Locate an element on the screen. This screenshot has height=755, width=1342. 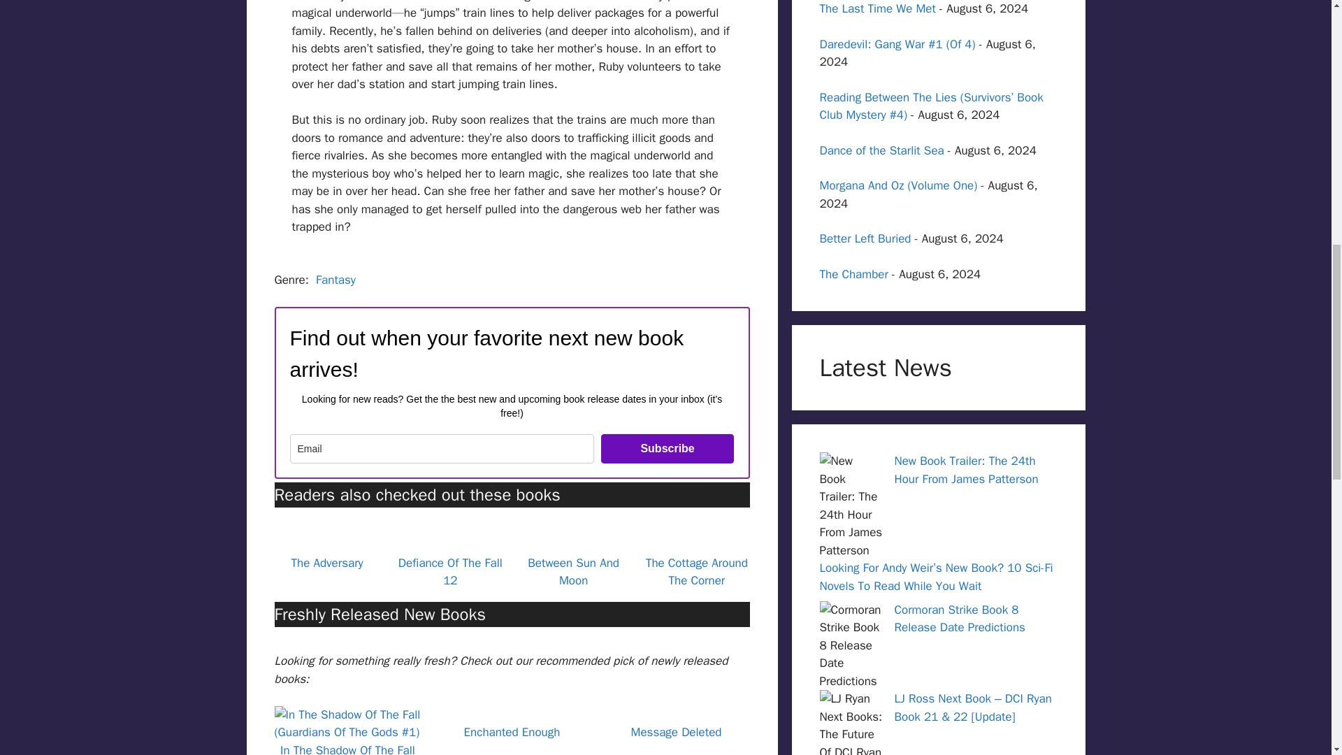
The Adversary is located at coordinates (326, 562).